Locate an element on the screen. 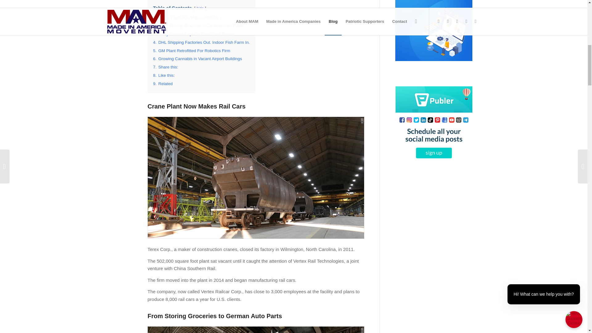 The width and height of the screenshot is (592, 333). 2. From Storing Groceries to German Auto Parts is located at coordinates (198, 25).